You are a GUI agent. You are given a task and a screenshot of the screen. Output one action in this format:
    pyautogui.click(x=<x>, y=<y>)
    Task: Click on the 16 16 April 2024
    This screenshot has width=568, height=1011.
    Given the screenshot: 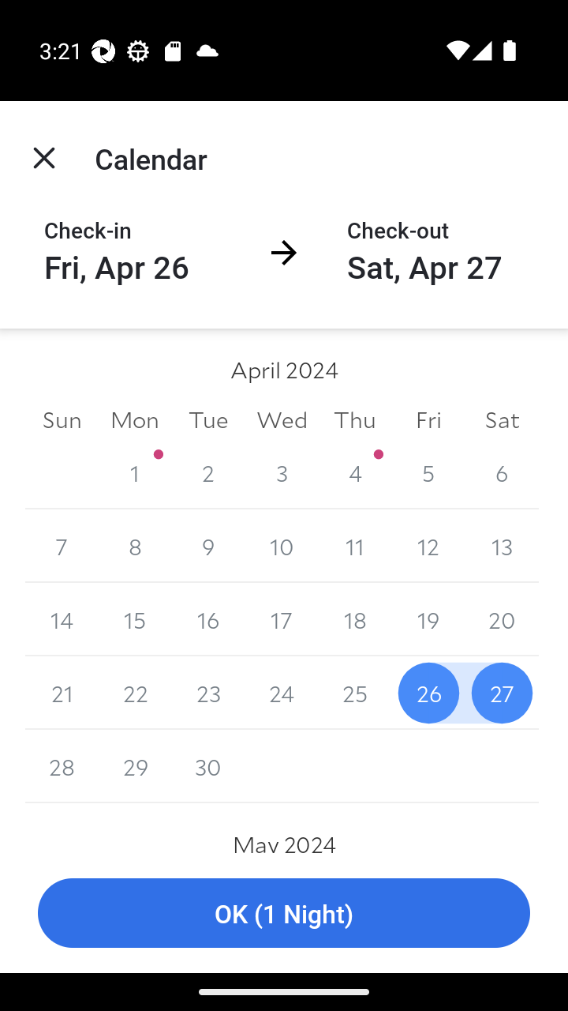 What is the action you would take?
    pyautogui.click(x=208, y=619)
    